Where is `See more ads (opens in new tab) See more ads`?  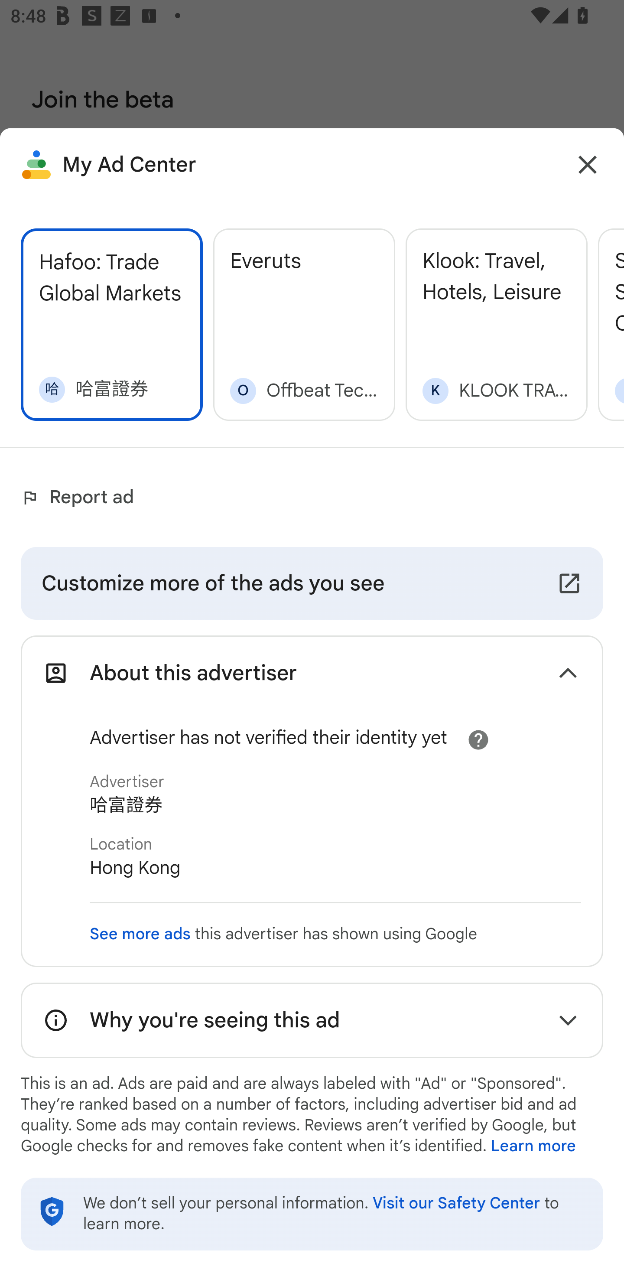 See more ads (opens in new tab) See more ads is located at coordinates (140, 934).